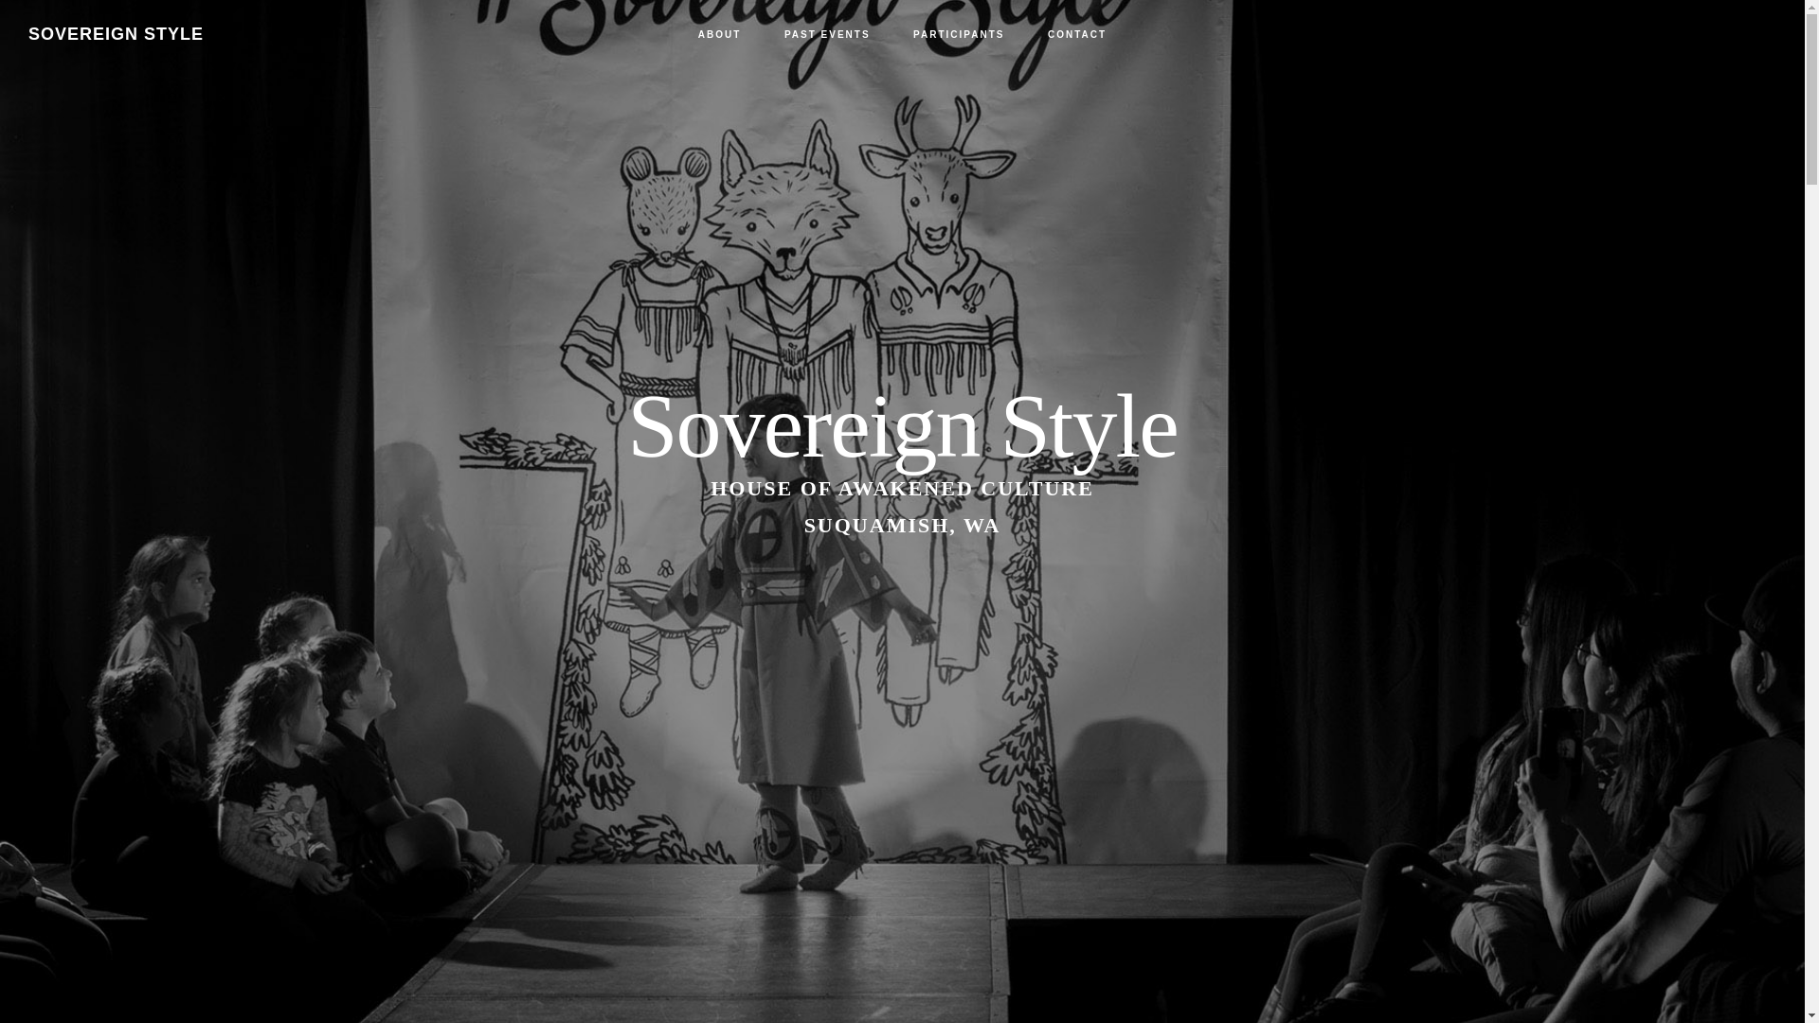 Image resolution: width=1819 pixels, height=1023 pixels. I want to click on PAST EVENTS, so click(827, 35).